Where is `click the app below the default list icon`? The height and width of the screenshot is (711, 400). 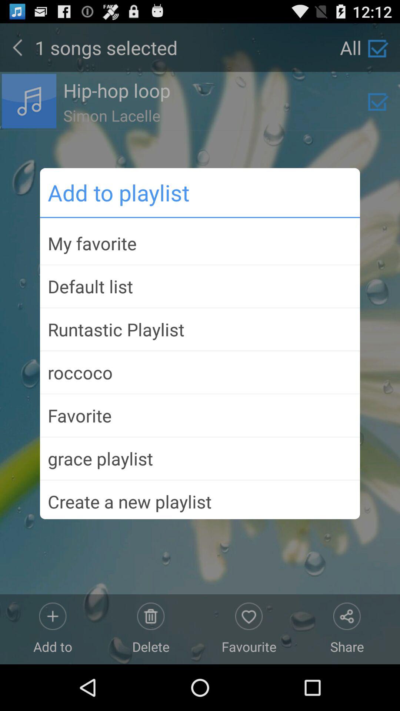
click the app below the default list icon is located at coordinates (200, 329).